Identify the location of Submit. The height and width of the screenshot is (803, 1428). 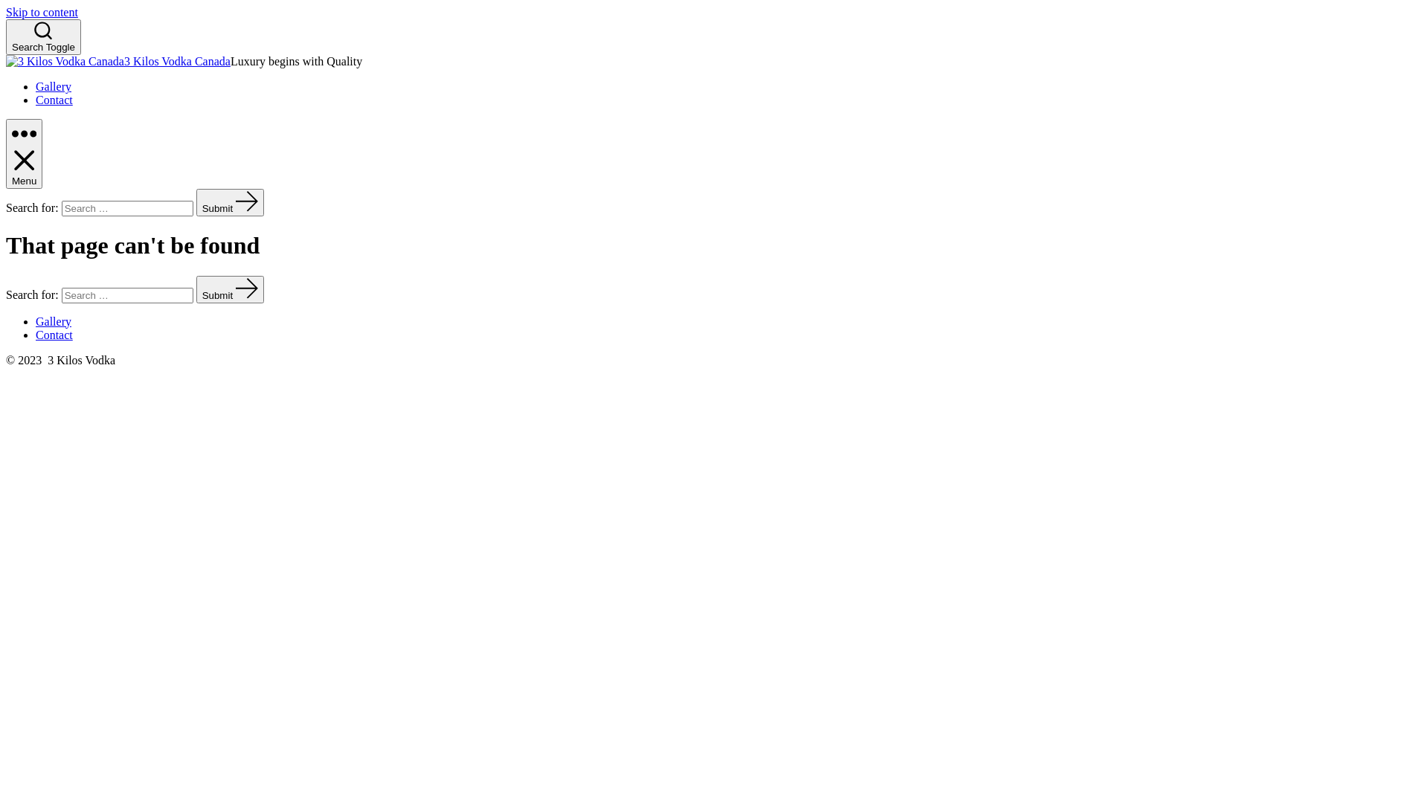
(231, 202).